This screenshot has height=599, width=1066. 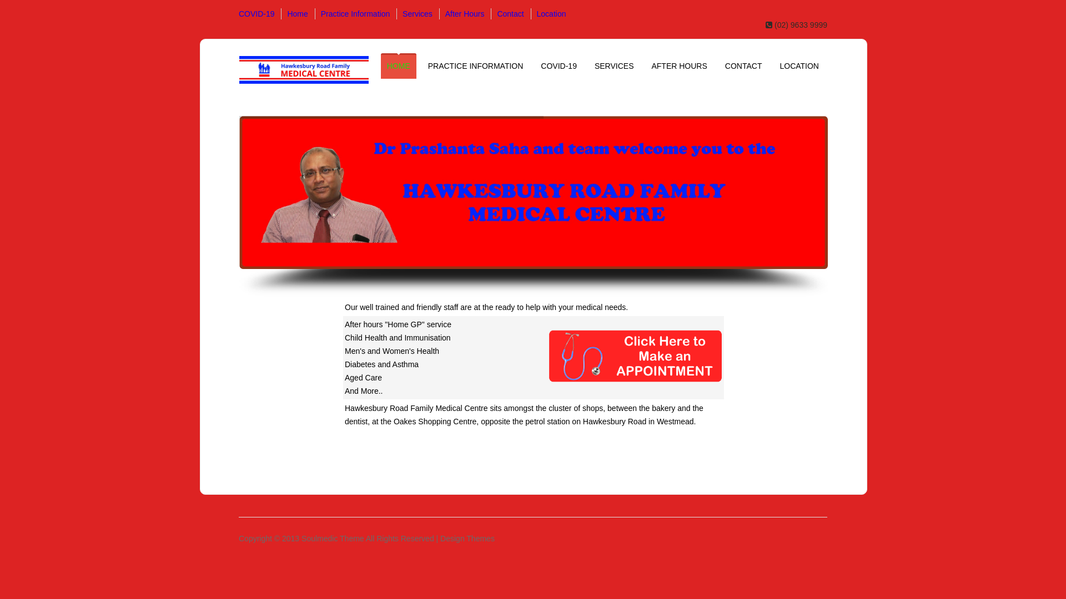 I want to click on Contact, so click(x=507, y=14).